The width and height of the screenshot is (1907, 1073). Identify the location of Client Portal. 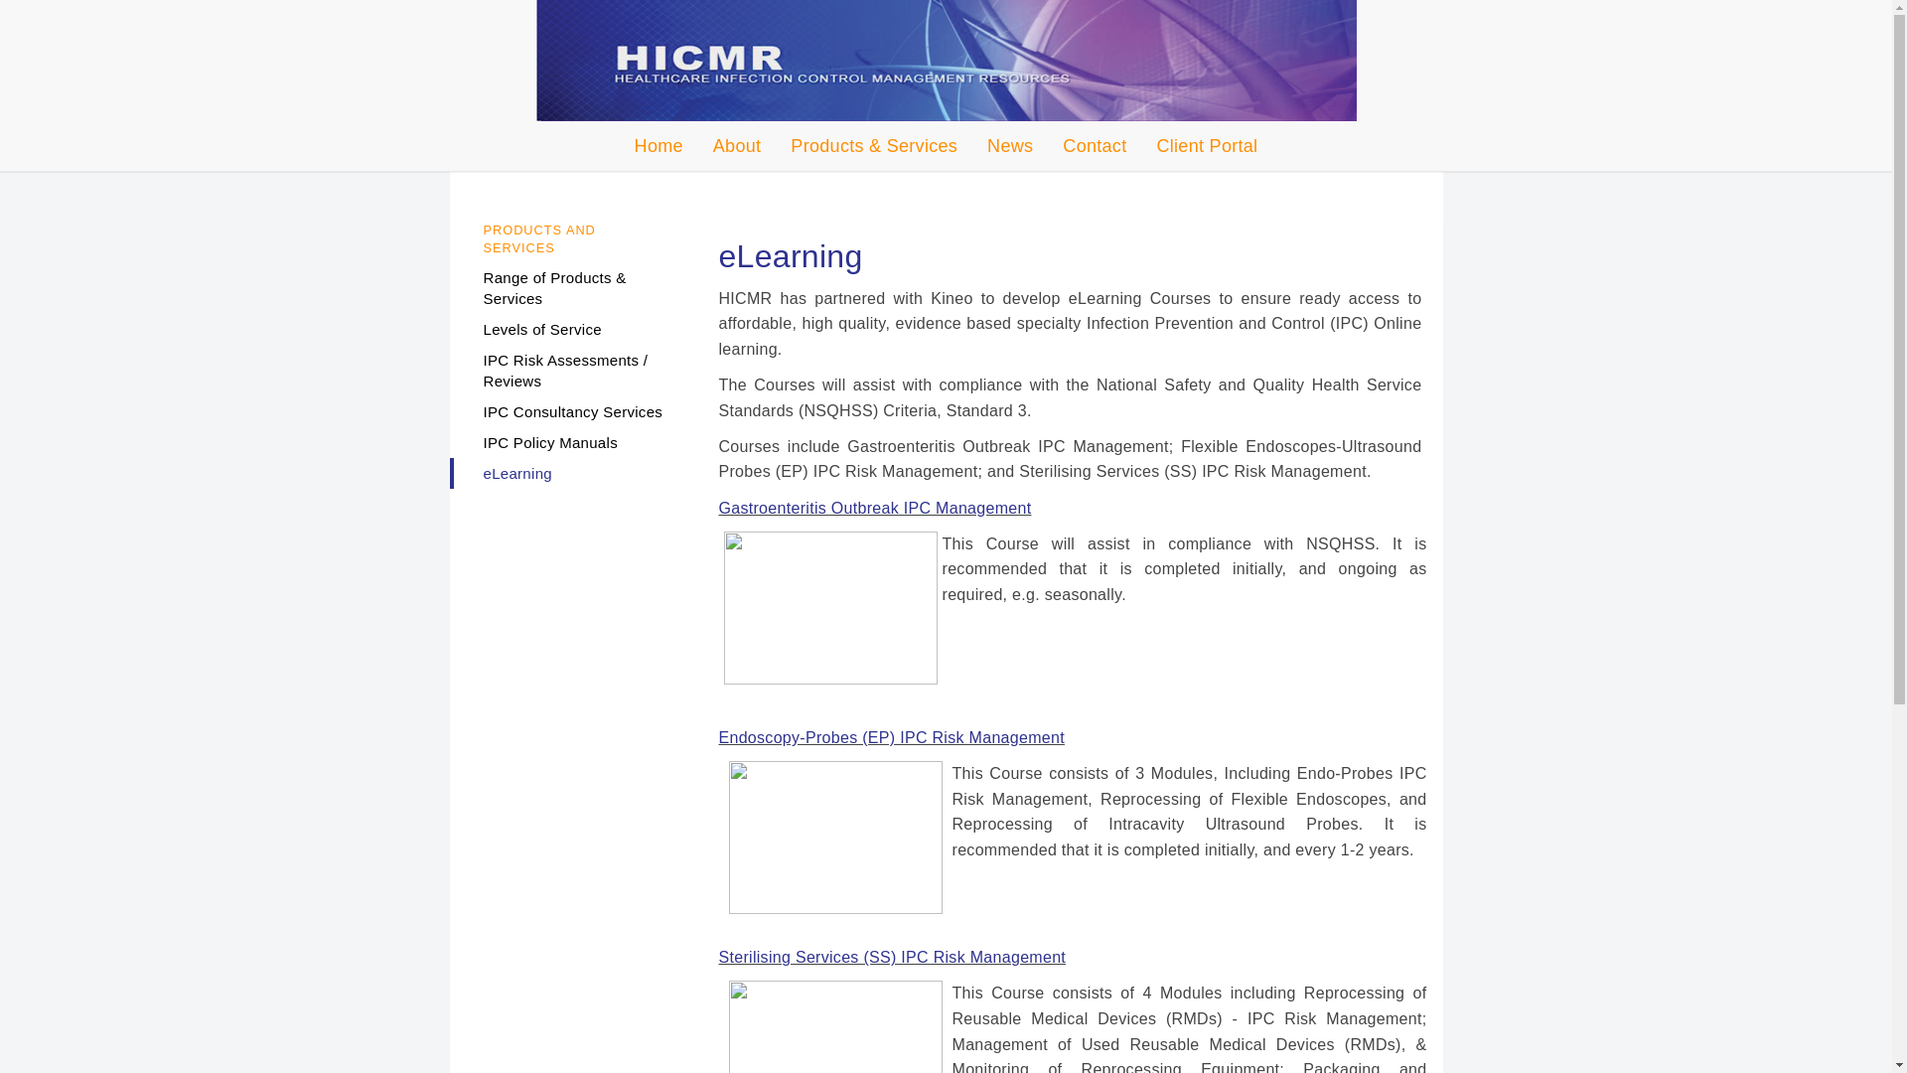
(1207, 146).